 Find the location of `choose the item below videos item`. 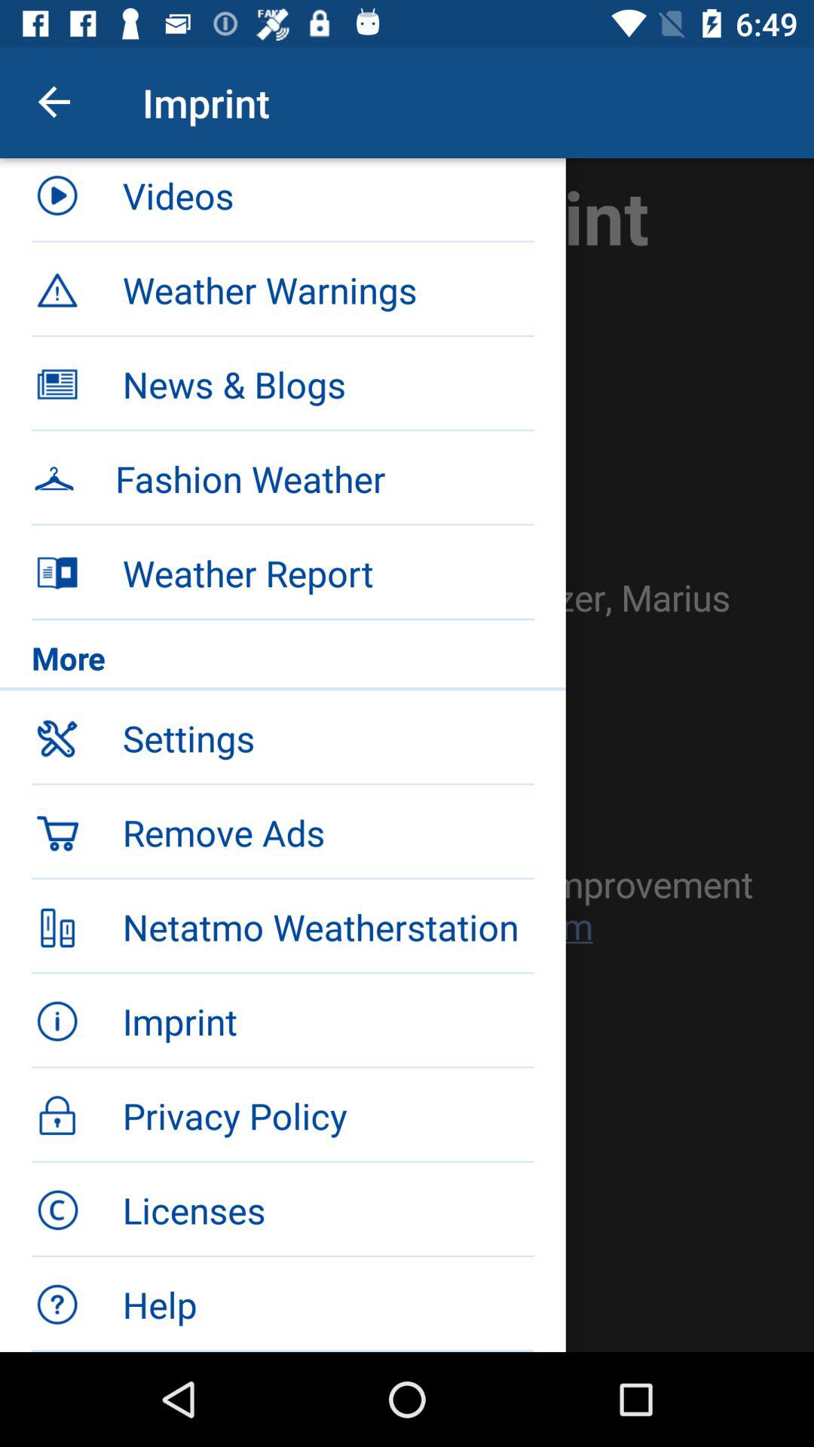

choose the item below videos item is located at coordinates (283, 288).